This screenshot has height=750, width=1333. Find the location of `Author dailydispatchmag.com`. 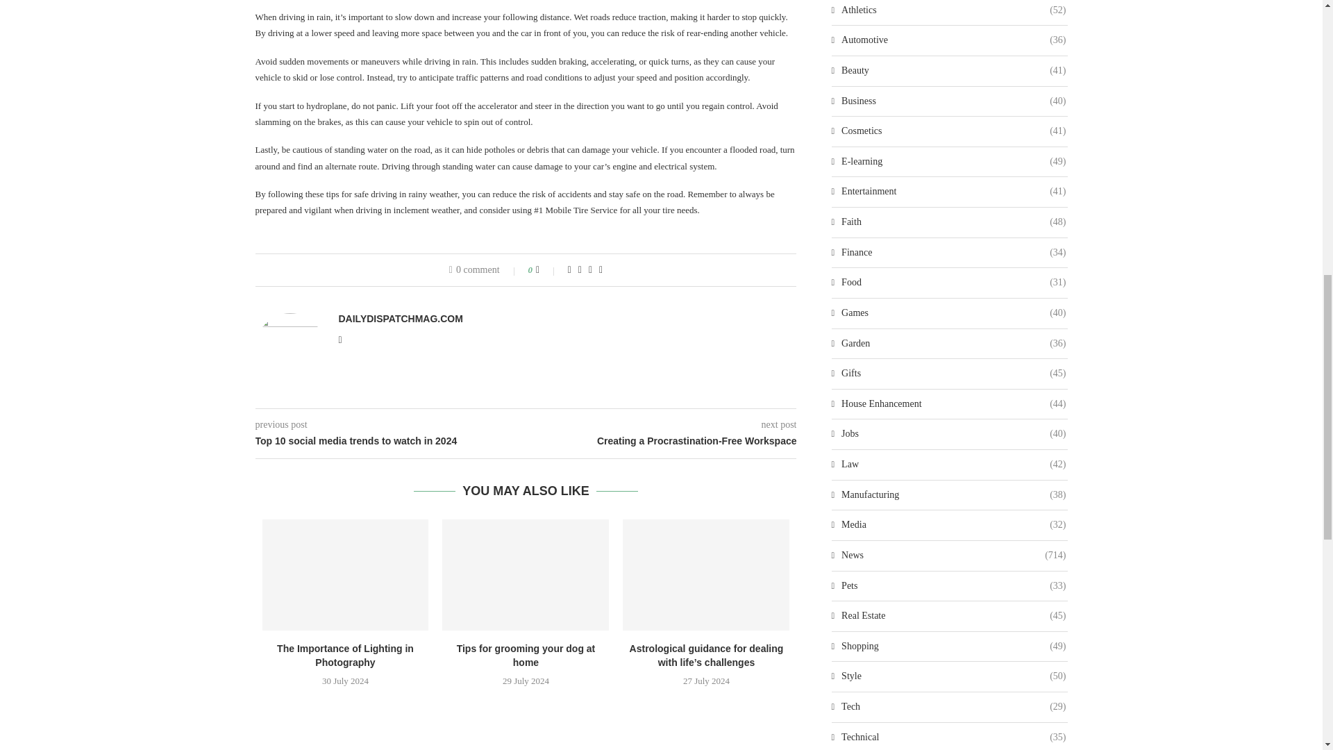

Author dailydispatchmag.com is located at coordinates (400, 318).